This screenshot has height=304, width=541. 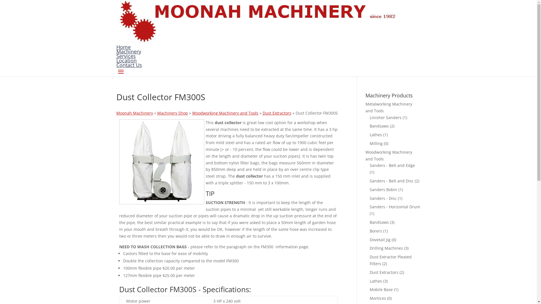 What do you see at coordinates (384, 289) in the screenshot?
I see `Mobile Base (1)` at bounding box center [384, 289].